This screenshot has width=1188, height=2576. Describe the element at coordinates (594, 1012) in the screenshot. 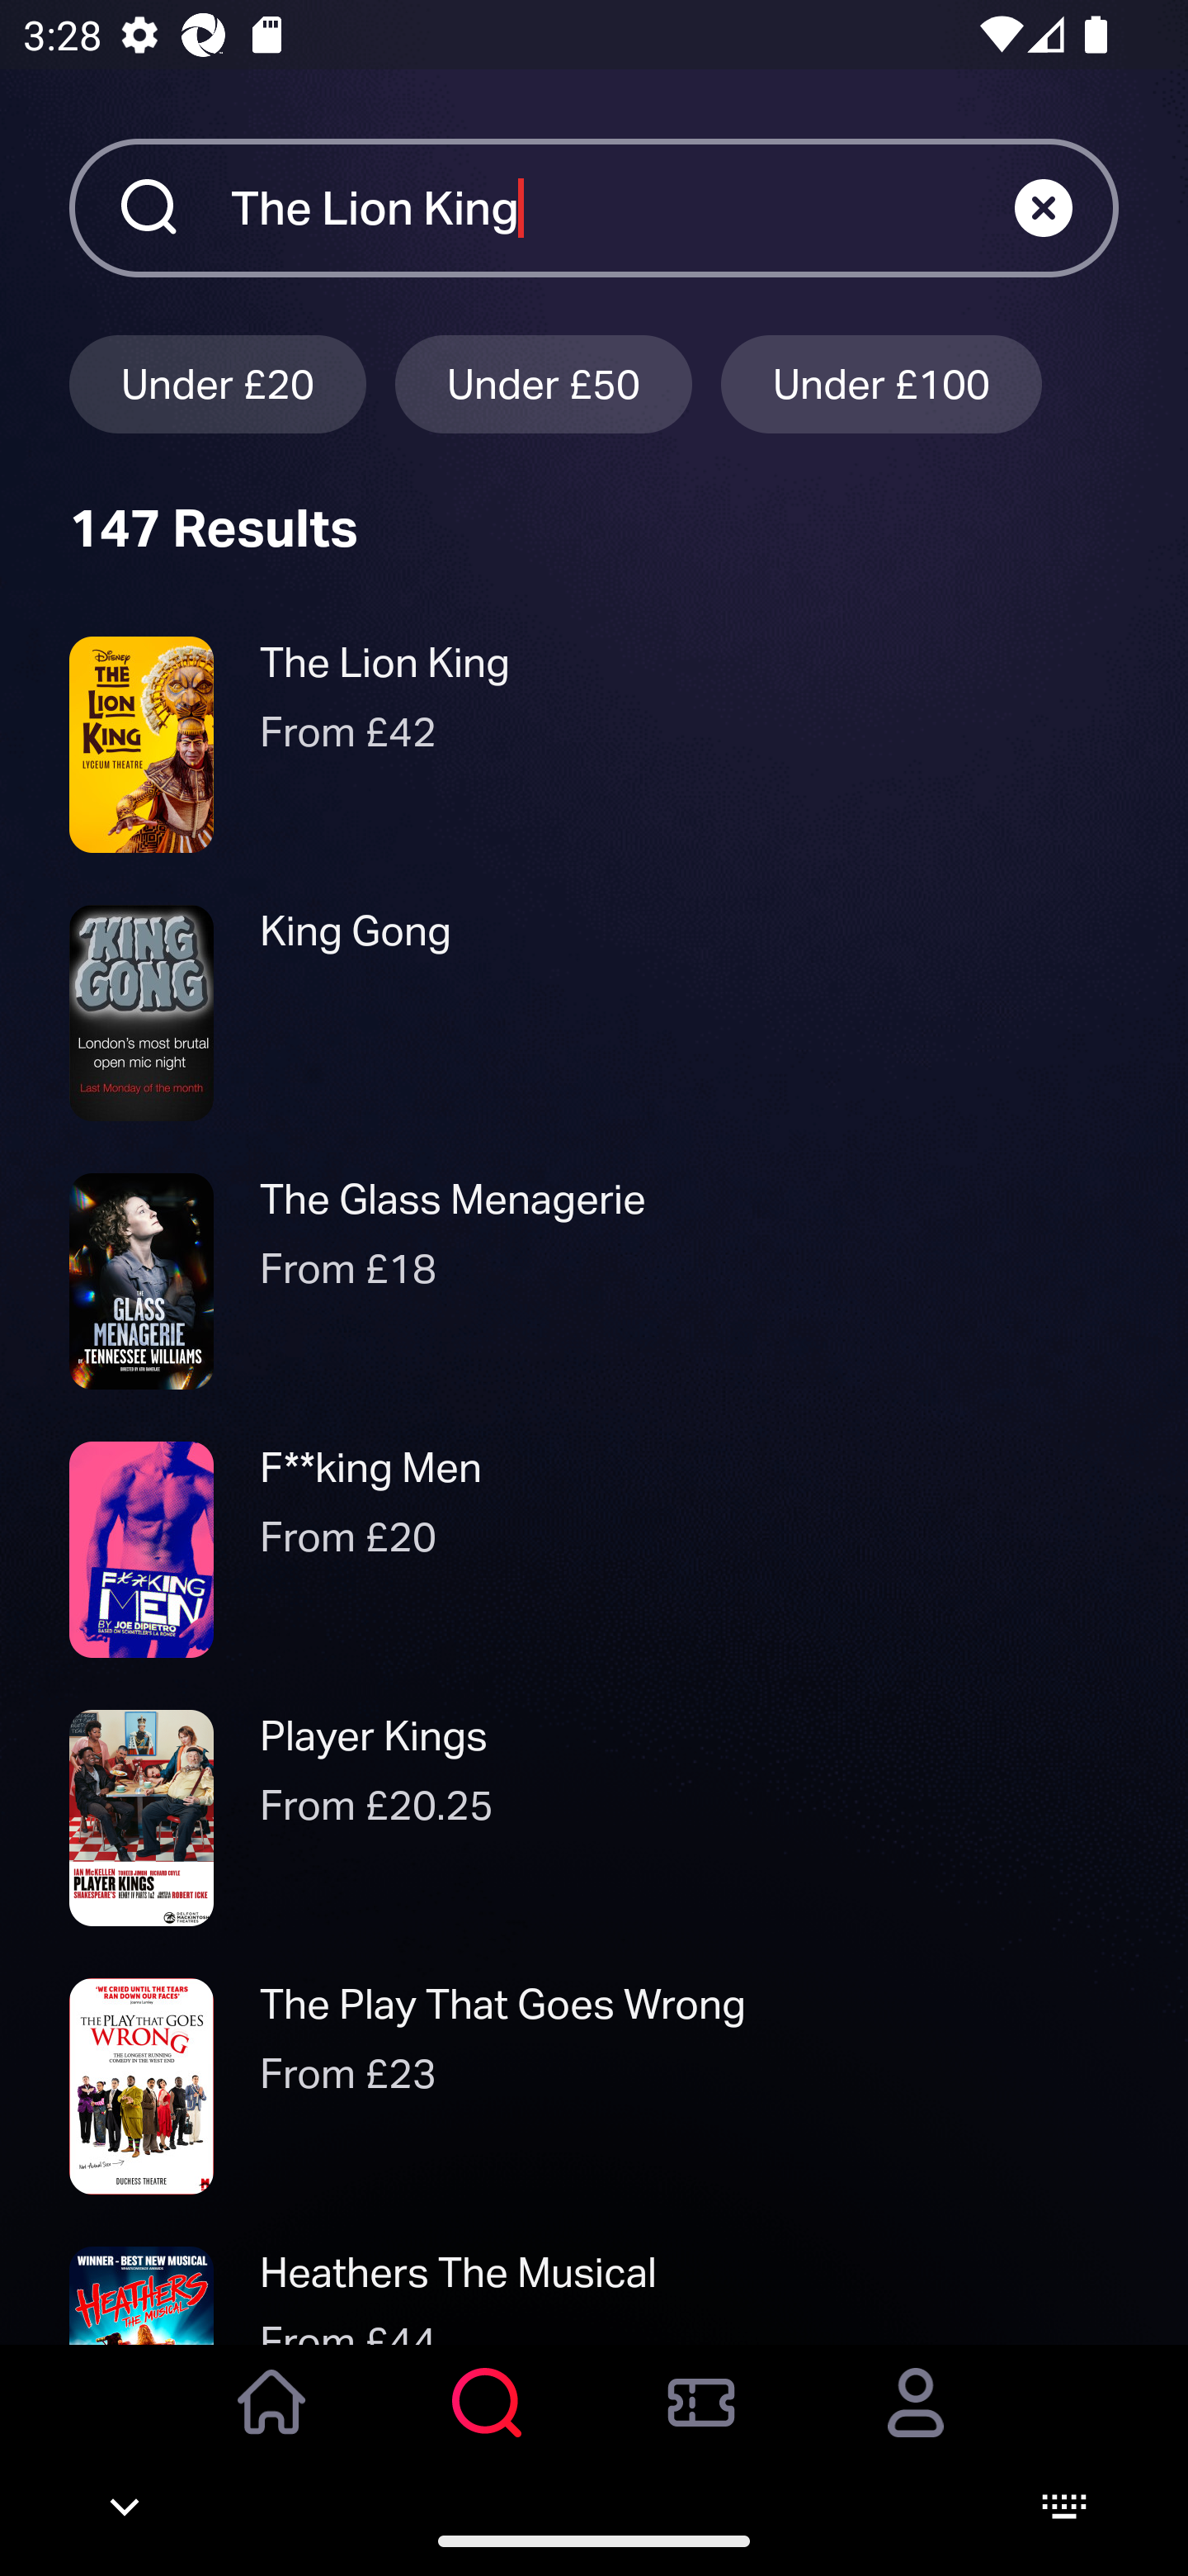

I see `King Gong  King Gong` at that location.